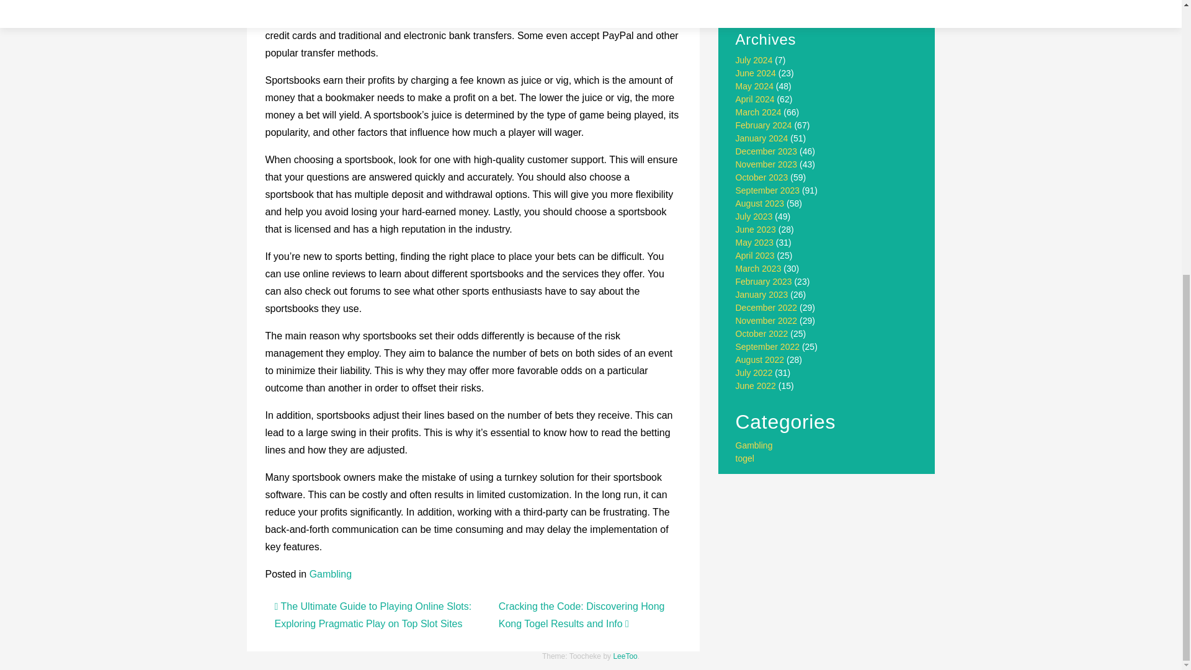 This screenshot has width=1191, height=670. What do you see at coordinates (764, 125) in the screenshot?
I see `February 2024` at bounding box center [764, 125].